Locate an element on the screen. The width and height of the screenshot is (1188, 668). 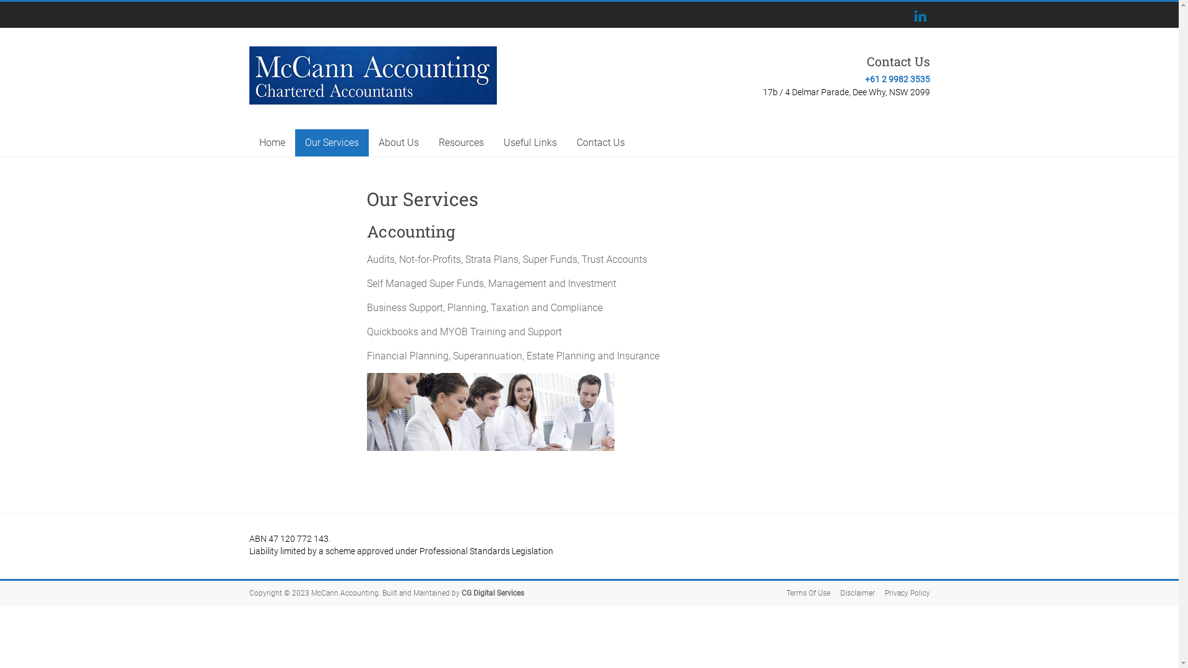
Privacy Policy is located at coordinates (902, 594).